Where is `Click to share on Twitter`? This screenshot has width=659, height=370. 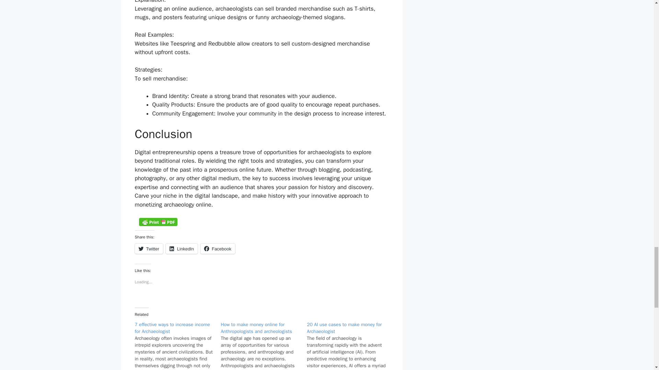
Click to share on Twitter is located at coordinates (148, 248).